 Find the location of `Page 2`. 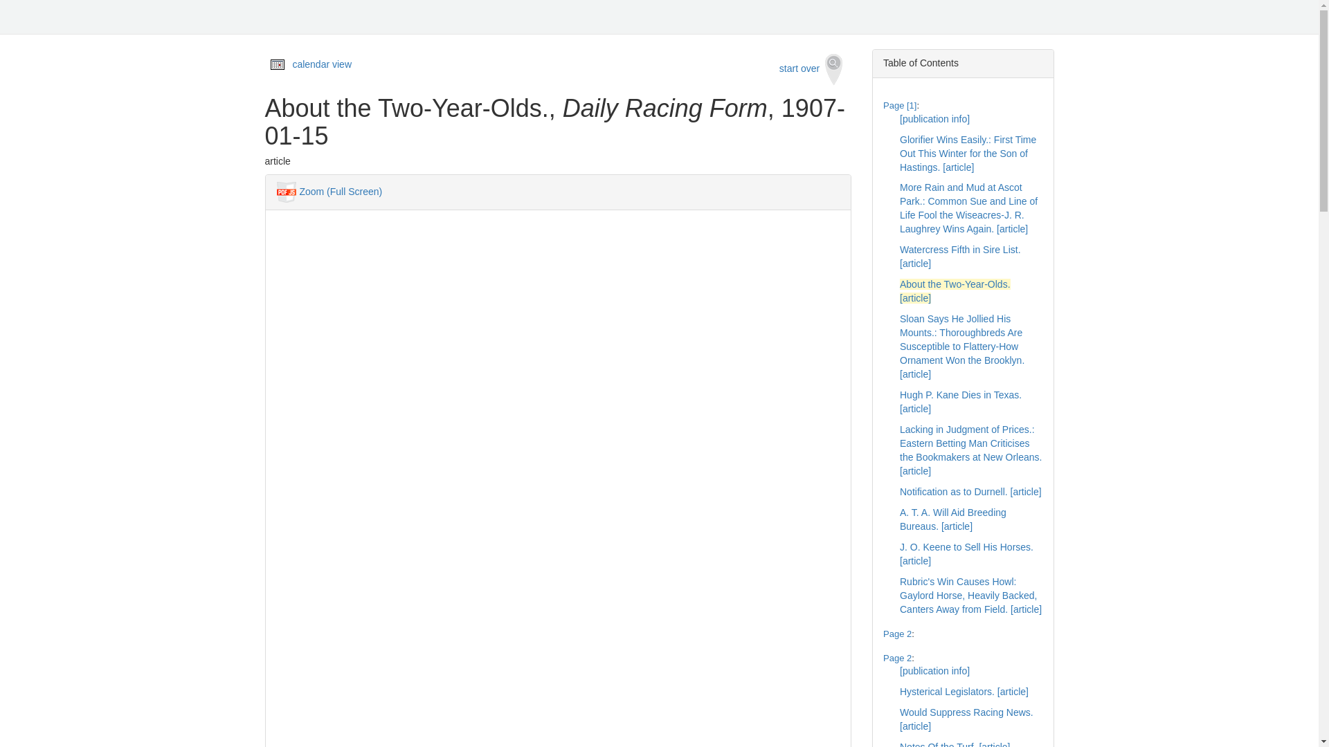

Page 2 is located at coordinates (897, 658).